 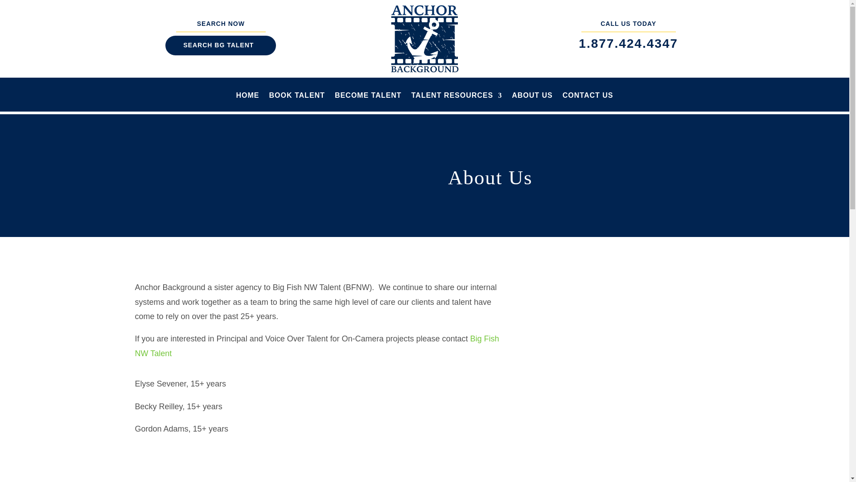 I want to click on TALENT RESOURCES, so click(x=456, y=102).